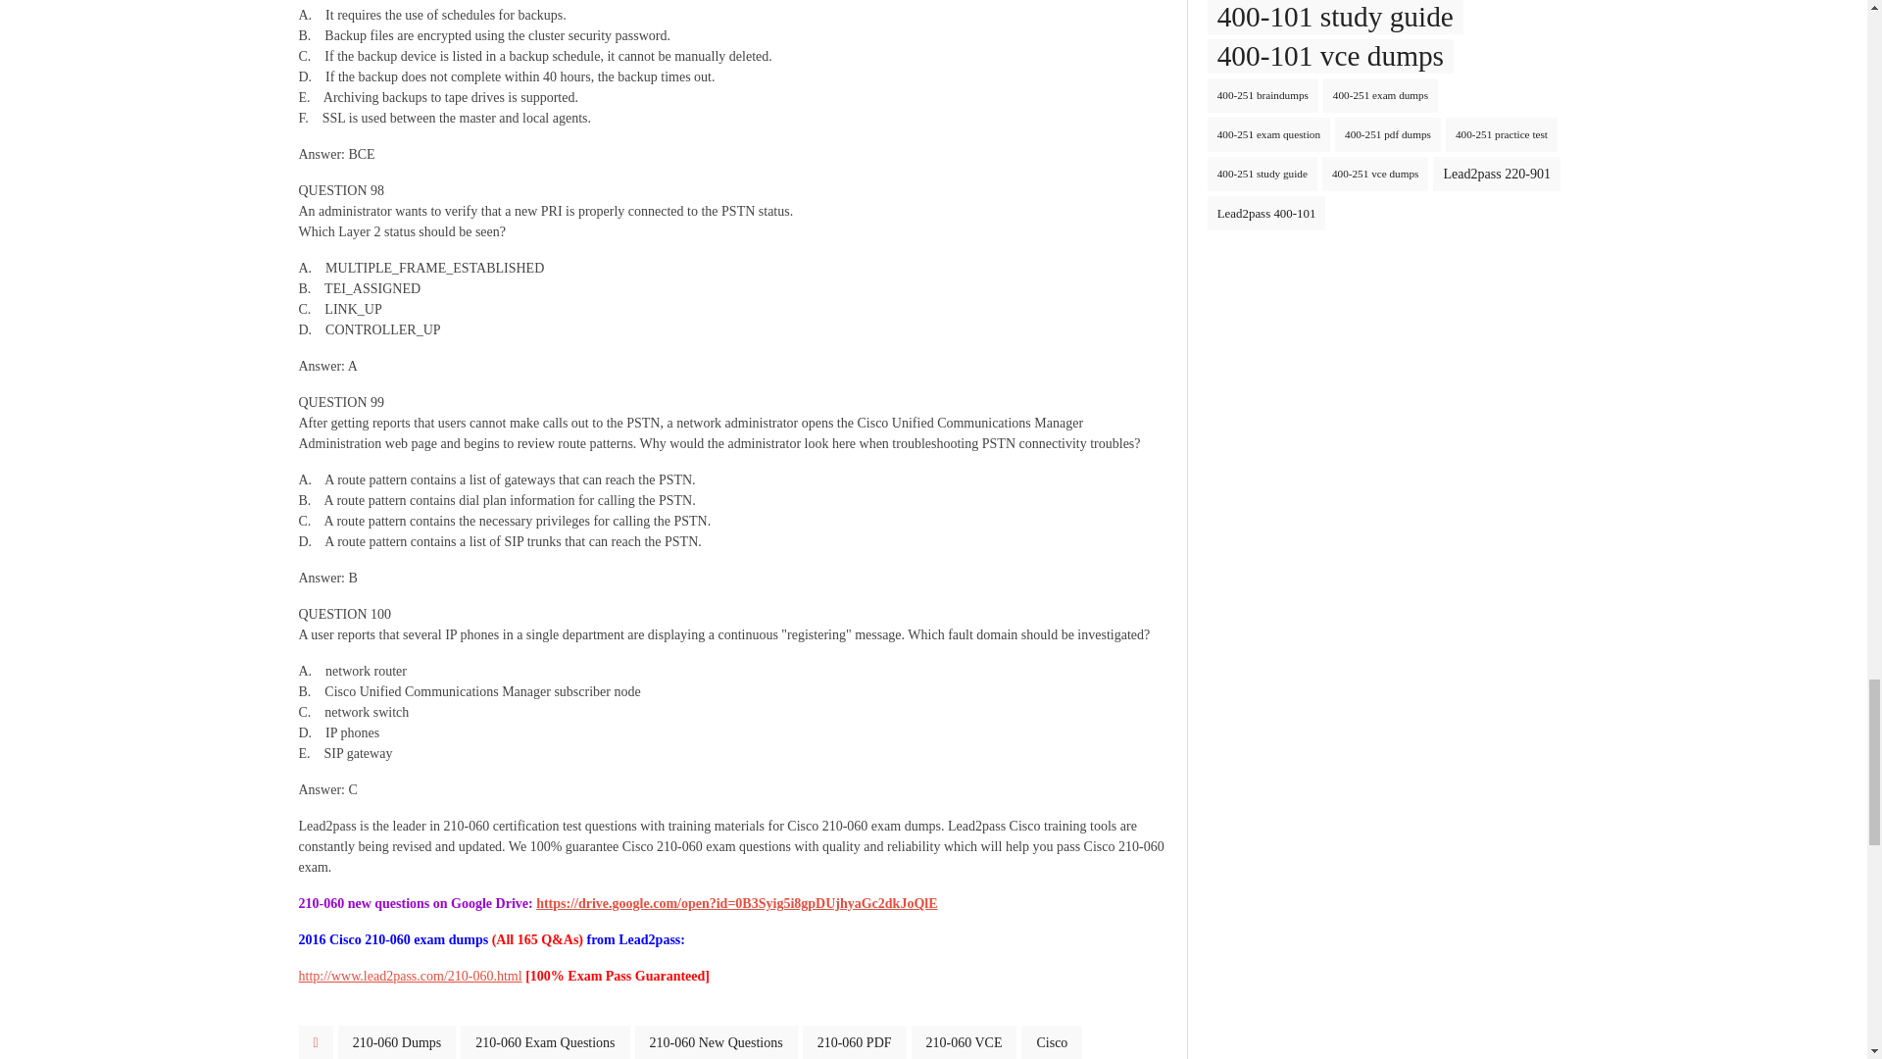 The height and width of the screenshot is (1059, 1882). Describe the element at coordinates (855, 1042) in the screenshot. I see `210-060 PDF` at that location.